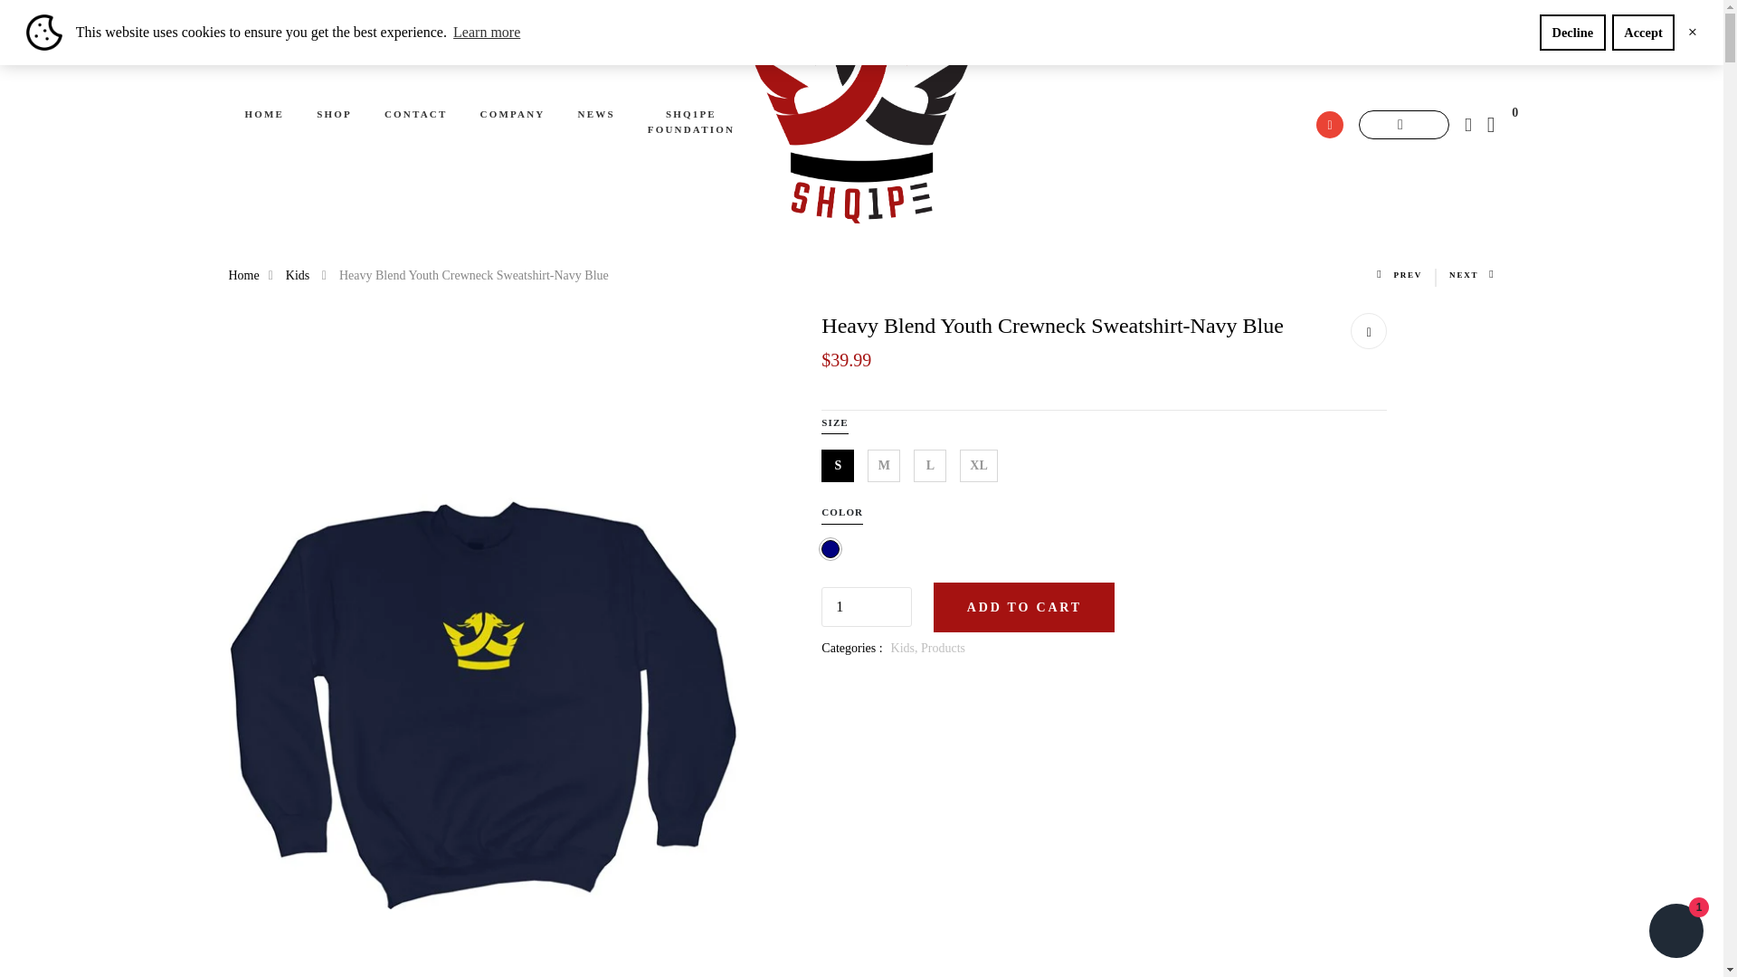 This screenshot has height=977, width=1737. What do you see at coordinates (334, 115) in the screenshot?
I see `Shop` at bounding box center [334, 115].